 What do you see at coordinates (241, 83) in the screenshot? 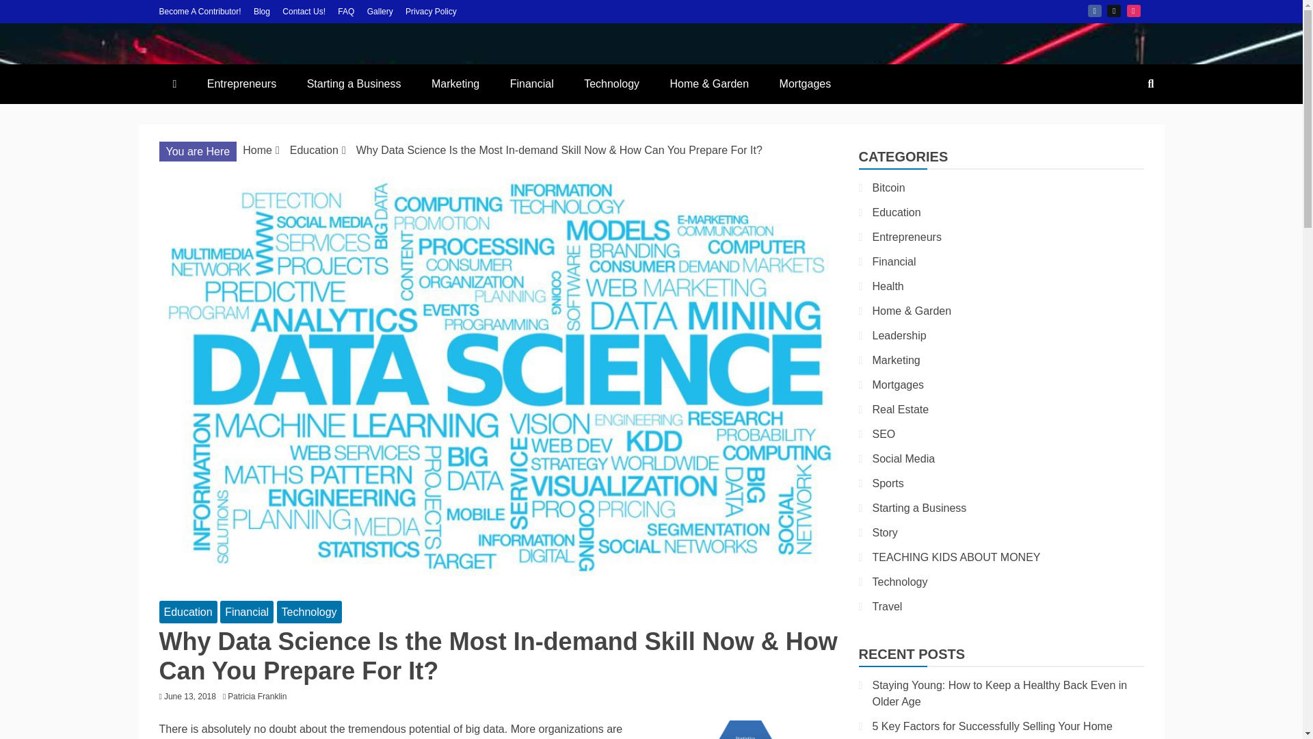
I see `Entrepreneurs` at bounding box center [241, 83].